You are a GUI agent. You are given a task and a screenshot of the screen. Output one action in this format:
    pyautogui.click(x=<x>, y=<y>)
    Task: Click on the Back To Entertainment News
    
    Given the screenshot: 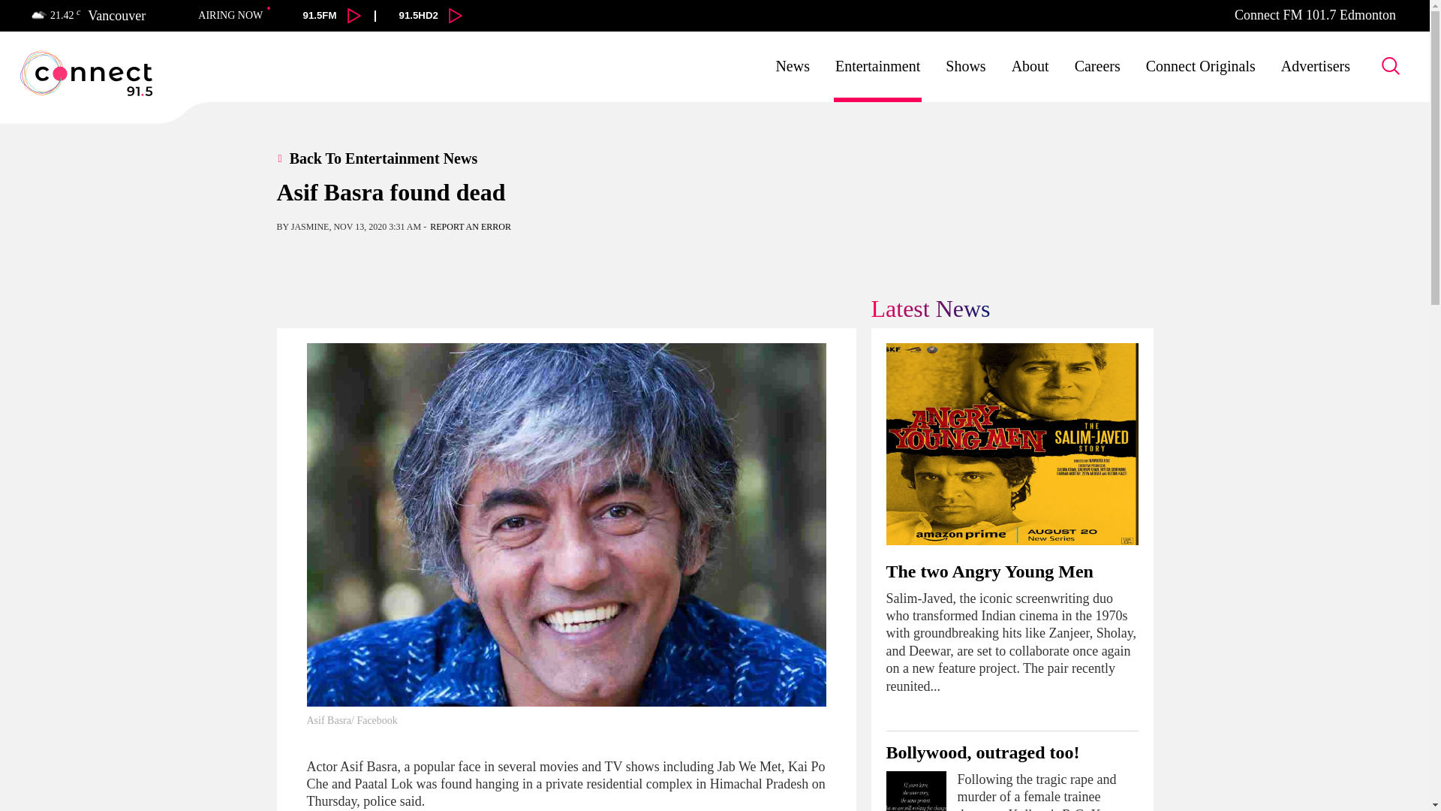 What is the action you would take?
    pyautogui.click(x=377, y=158)
    